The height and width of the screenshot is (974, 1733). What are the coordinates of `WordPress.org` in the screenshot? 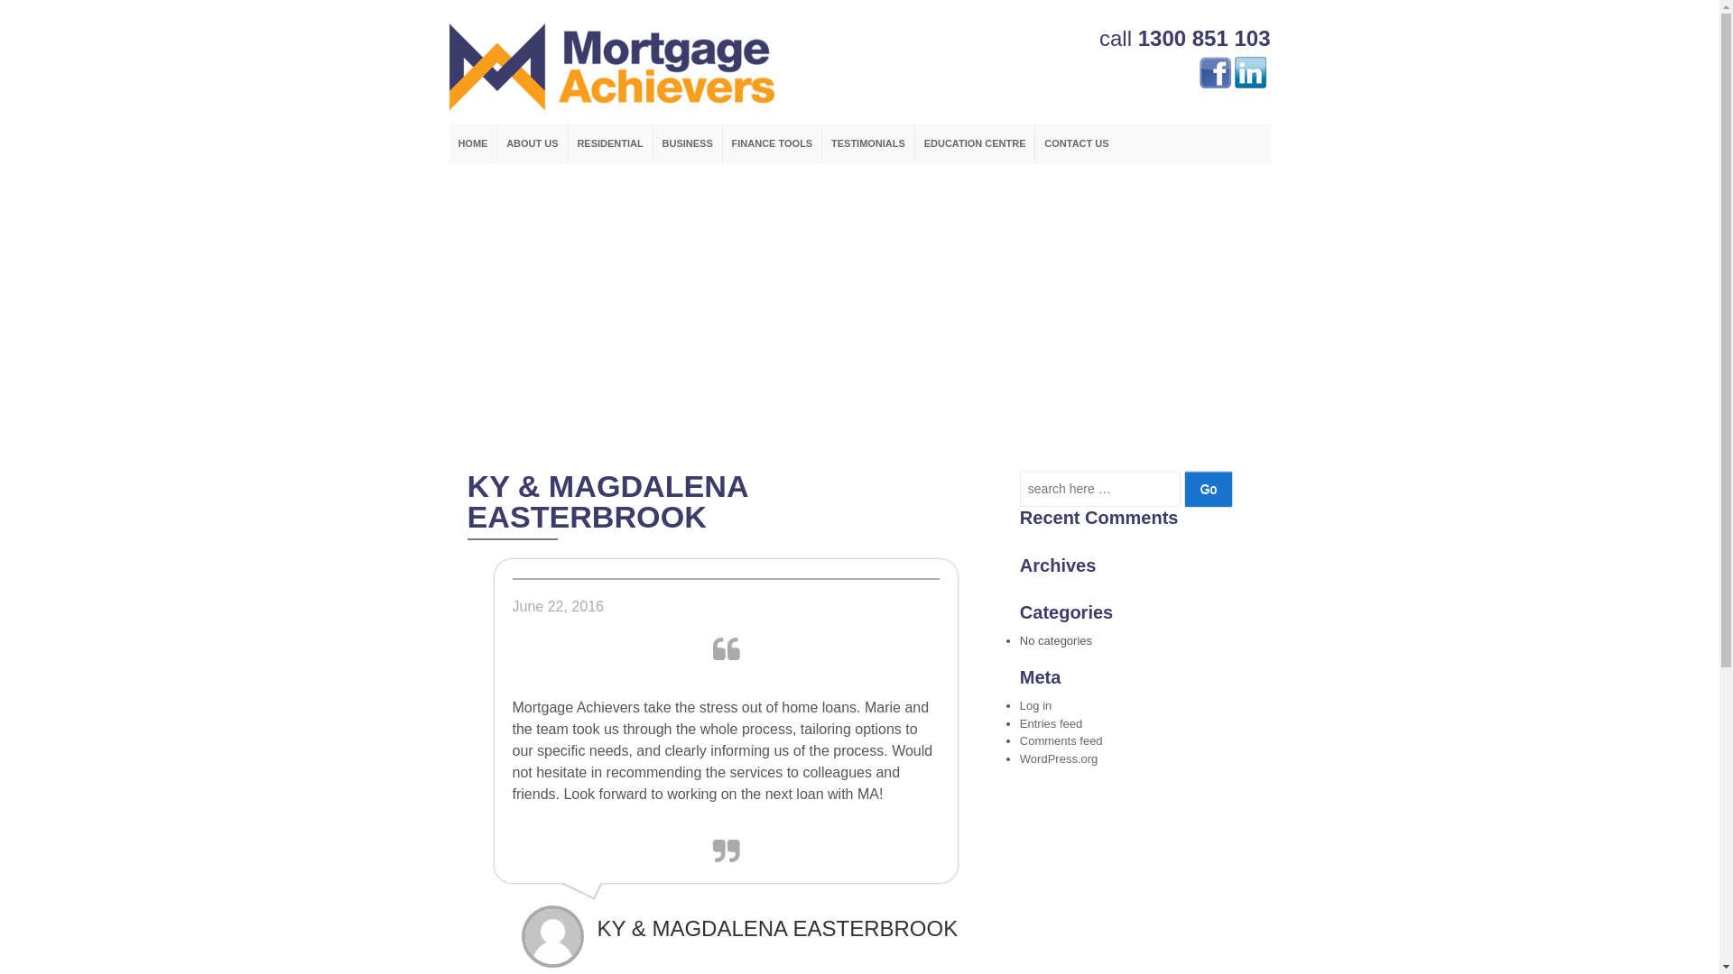 It's located at (1059, 759).